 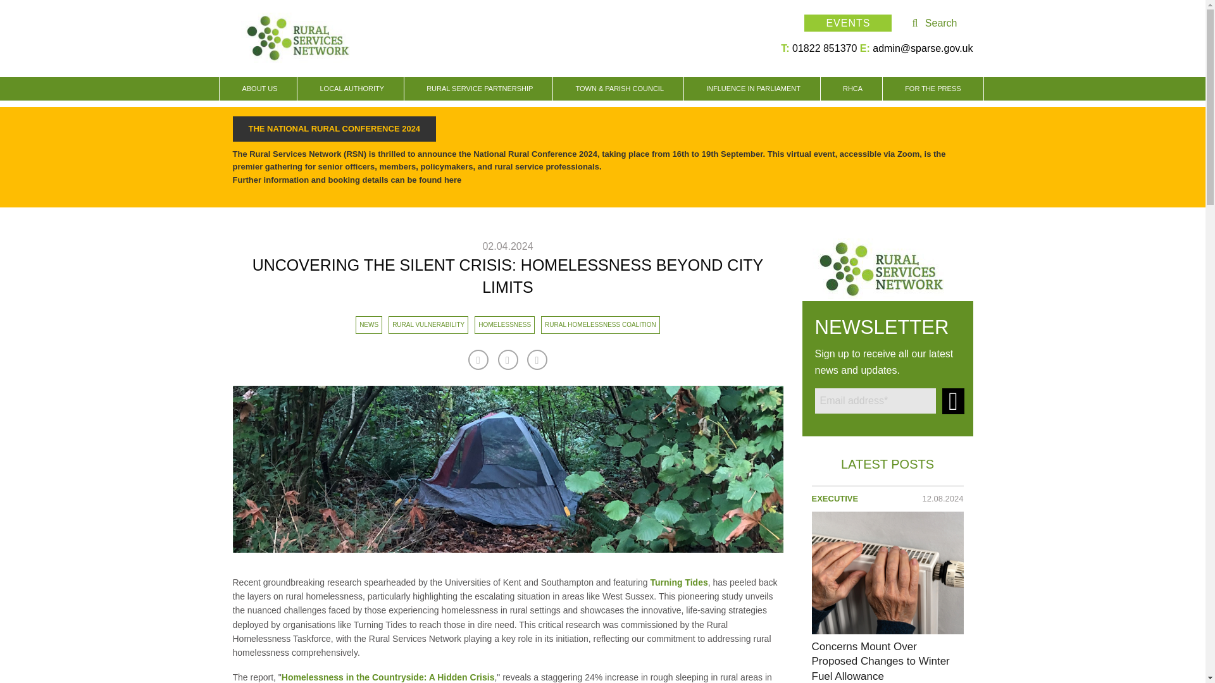 I want to click on Facebook, so click(x=478, y=359).